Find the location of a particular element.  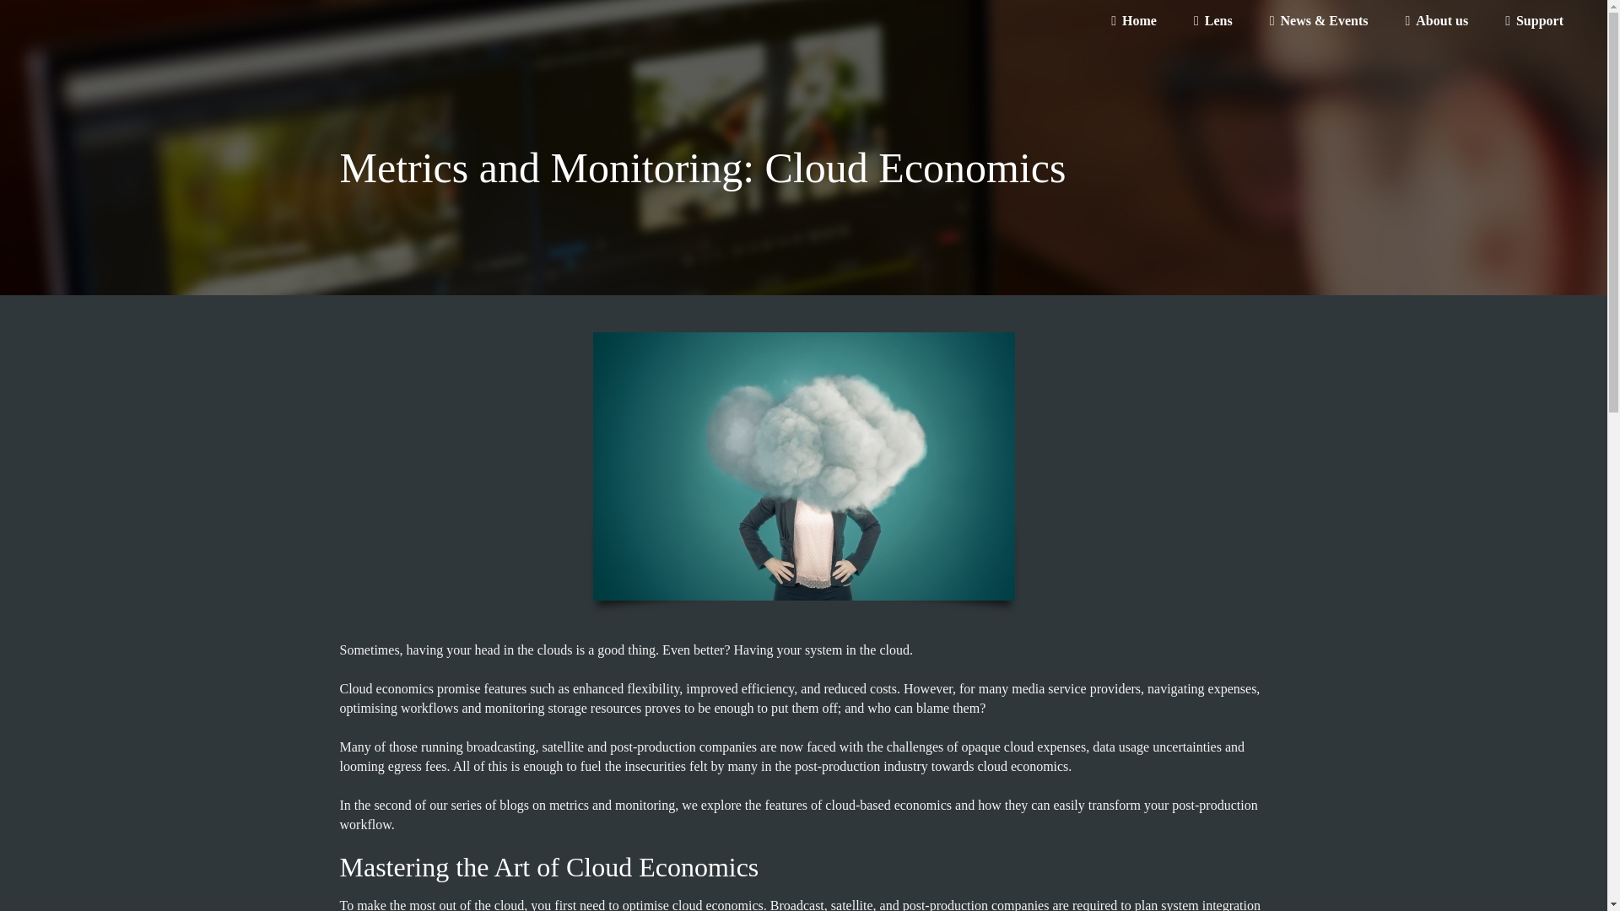

Home is located at coordinates (1134, 20).